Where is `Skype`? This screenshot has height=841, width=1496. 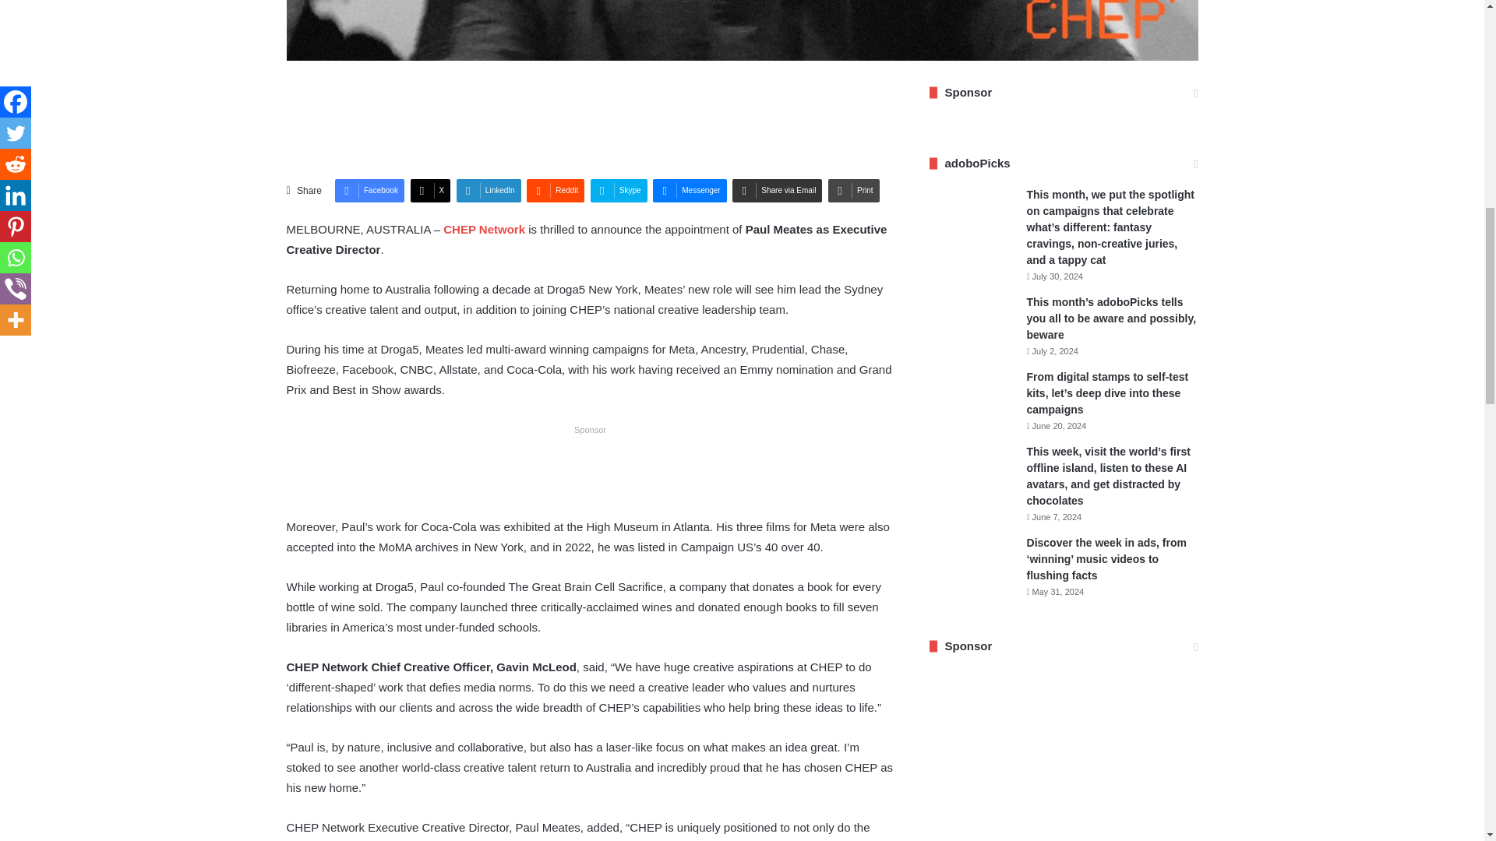 Skype is located at coordinates (619, 191).